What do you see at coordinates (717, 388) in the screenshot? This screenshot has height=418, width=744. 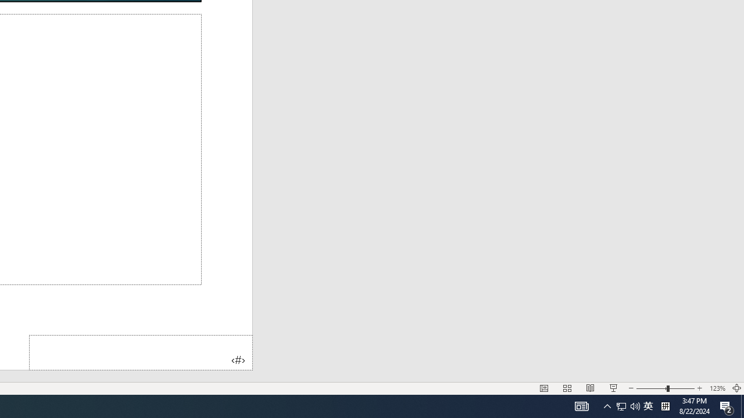 I see `Zoom 123%` at bounding box center [717, 388].